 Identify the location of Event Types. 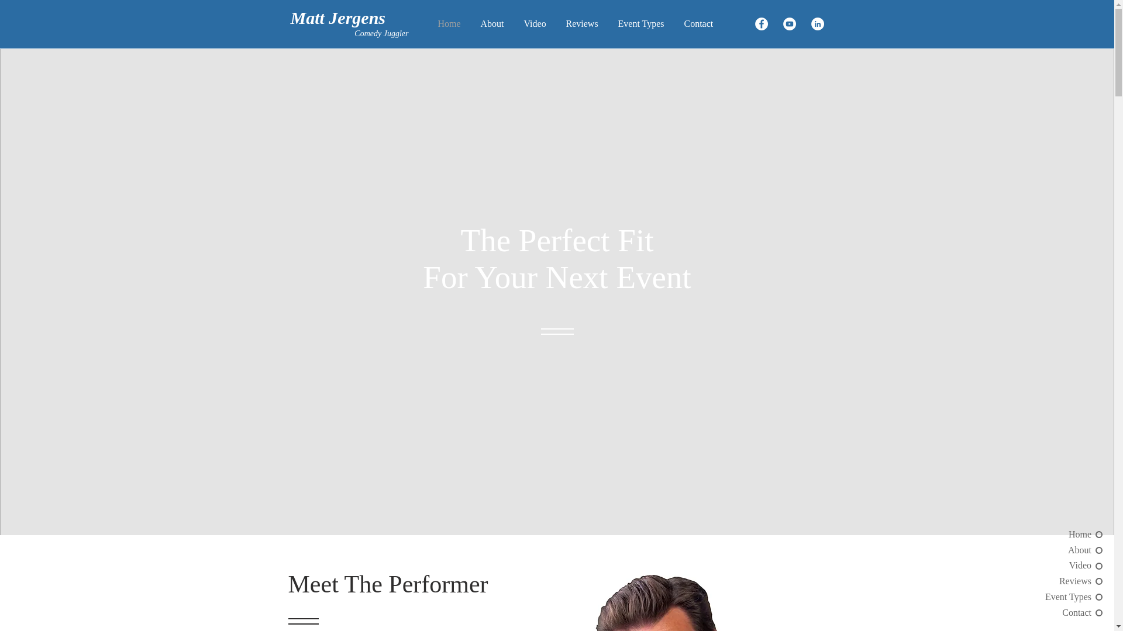
(1066, 597).